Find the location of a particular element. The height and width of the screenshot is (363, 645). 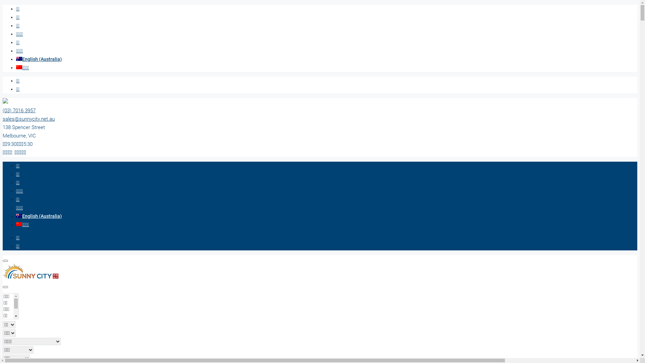

English (Australia) is located at coordinates (19, 59).